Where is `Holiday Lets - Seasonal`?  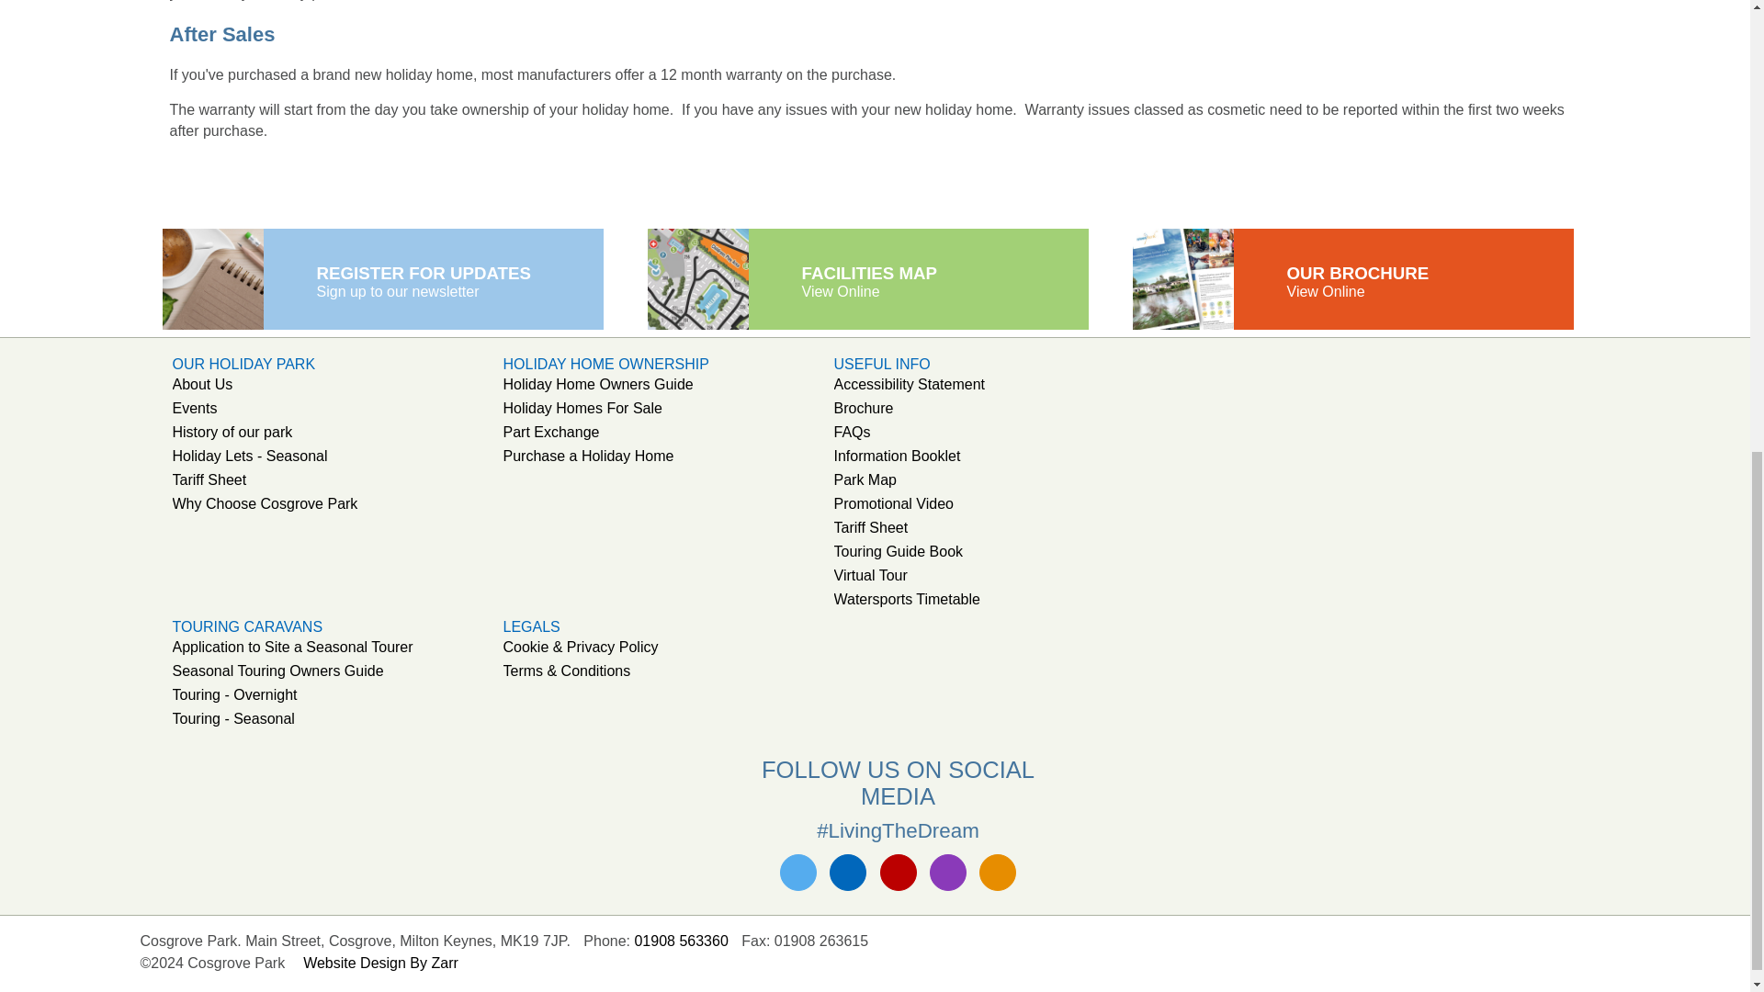
Holiday Lets - Seasonal is located at coordinates (250, 456).